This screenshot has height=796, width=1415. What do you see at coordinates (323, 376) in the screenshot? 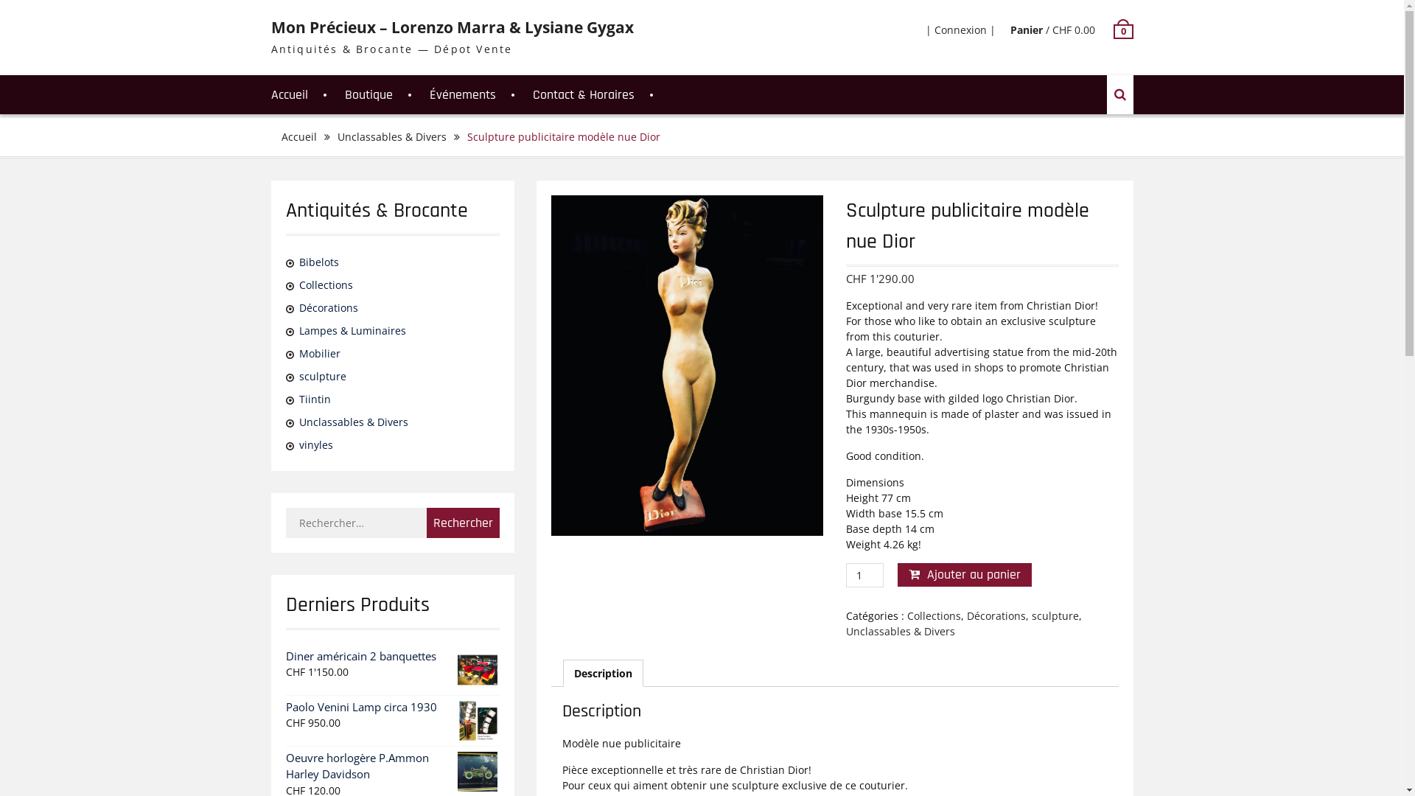
I see `sculpture` at bounding box center [323, 376].